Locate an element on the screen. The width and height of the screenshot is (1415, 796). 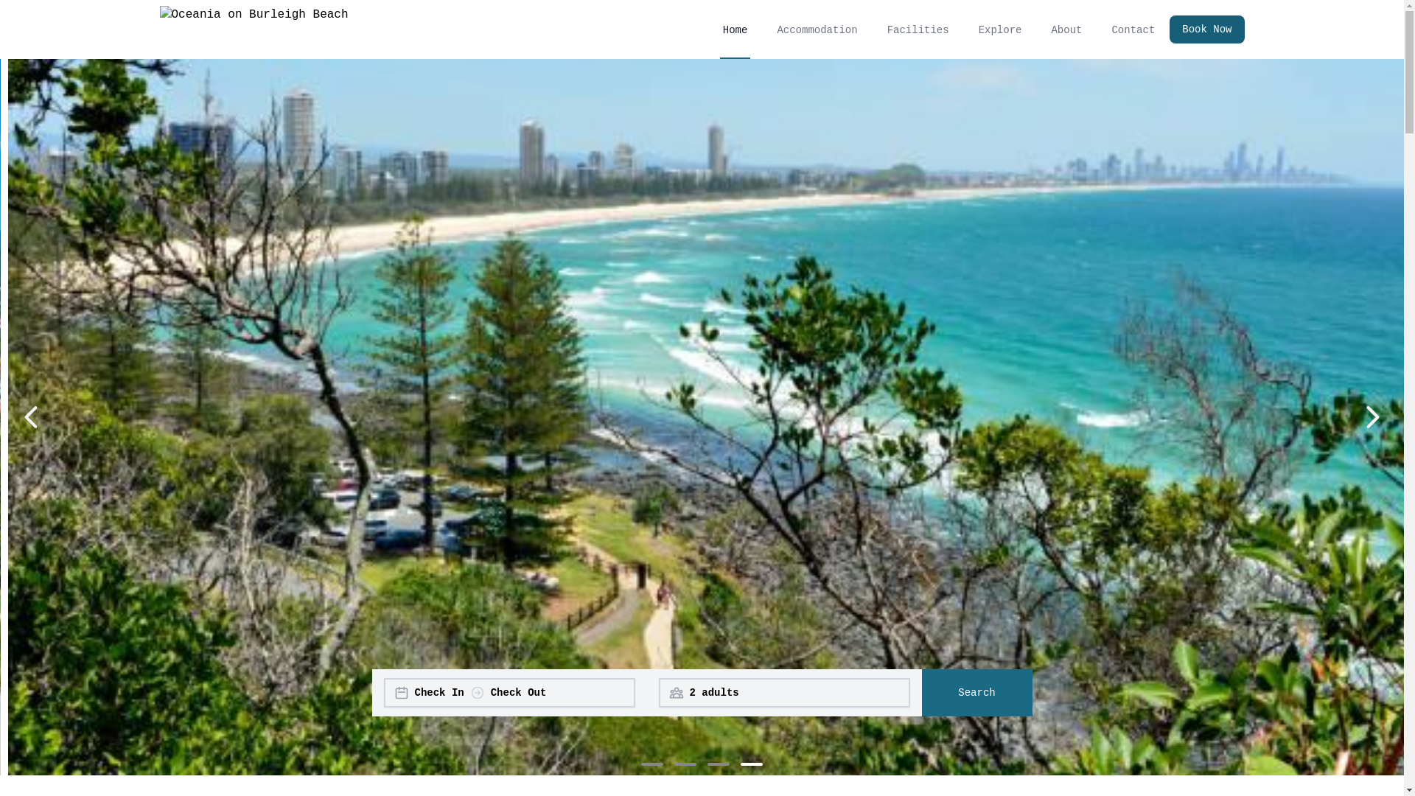
Explore is located at coordinates (1001, 29).